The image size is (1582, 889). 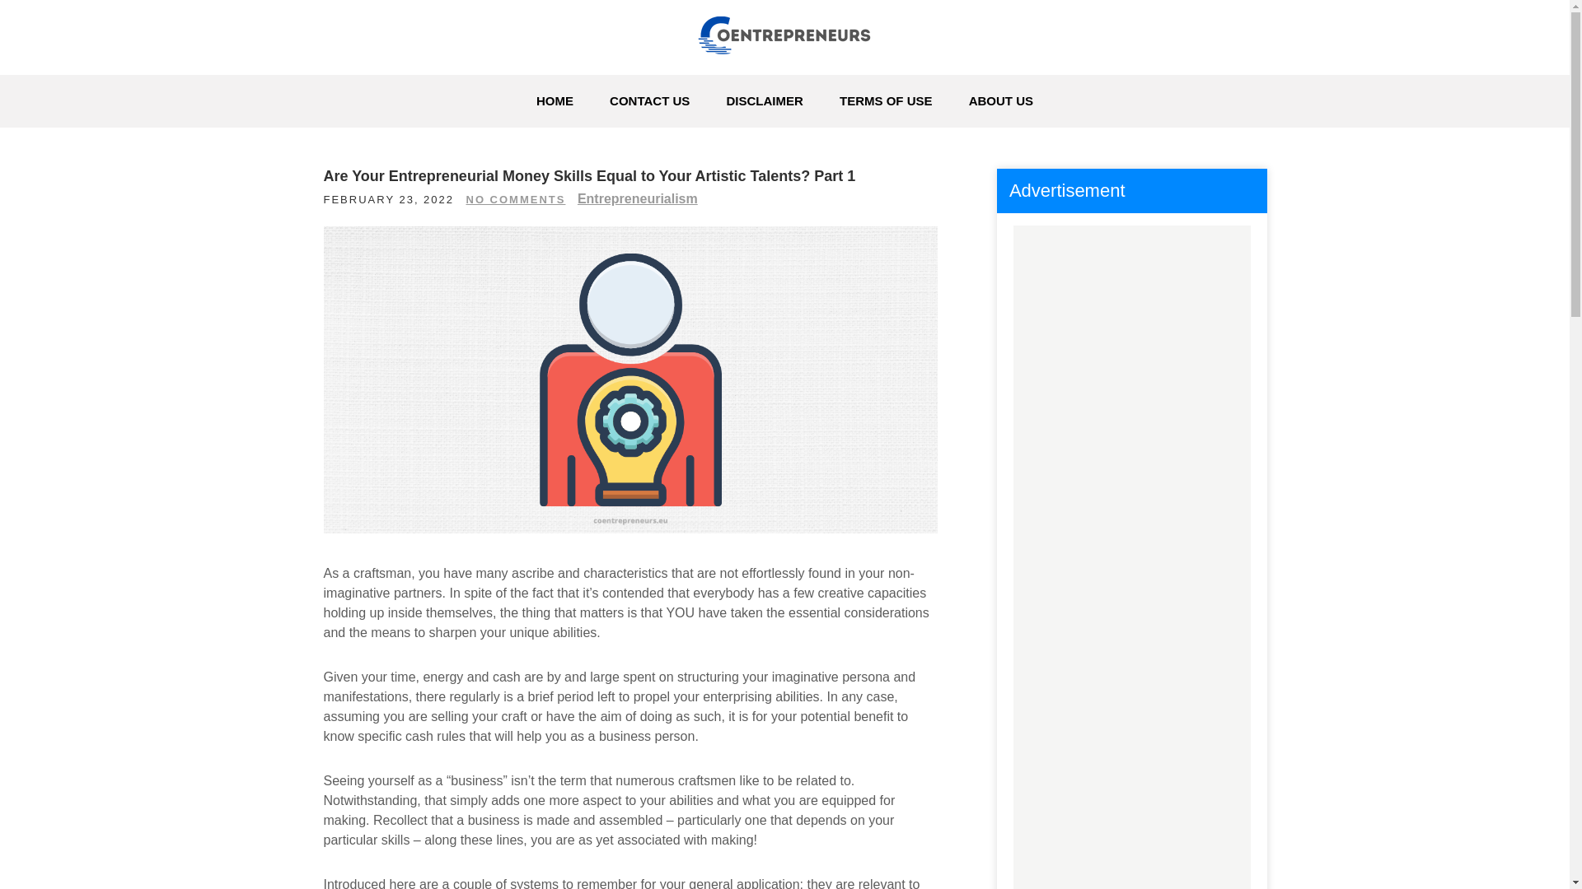 What do you see at coordinates (886, 100) in the screenshot?
I see `TERMS OF USE` at bounding box center [886, 100].